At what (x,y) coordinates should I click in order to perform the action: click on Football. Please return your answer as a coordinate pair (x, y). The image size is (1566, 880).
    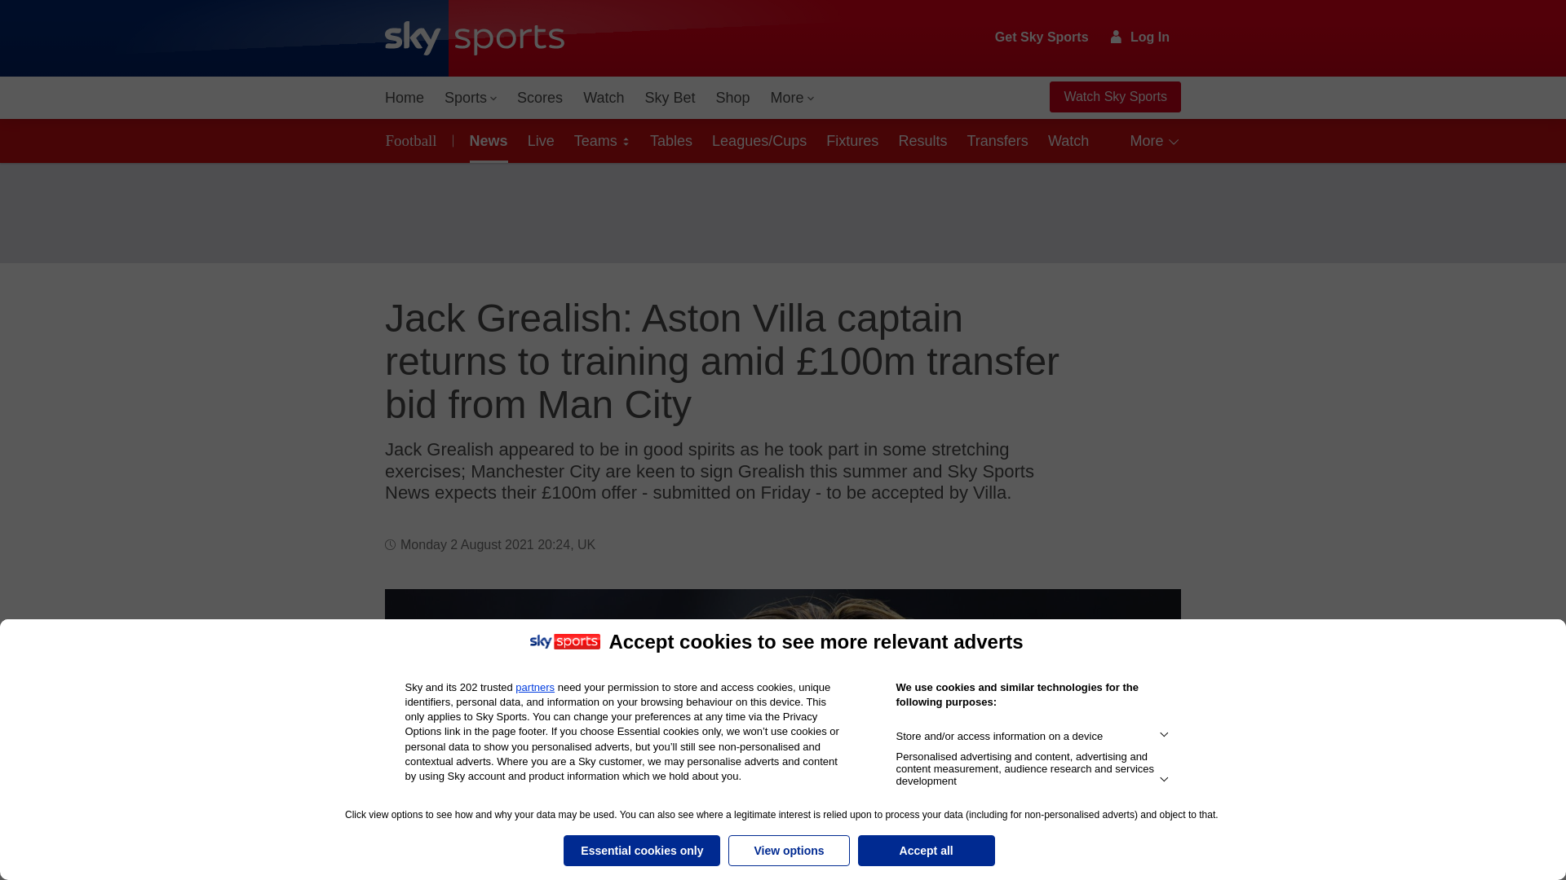
    Looking at the image, I should click on (414, 140).